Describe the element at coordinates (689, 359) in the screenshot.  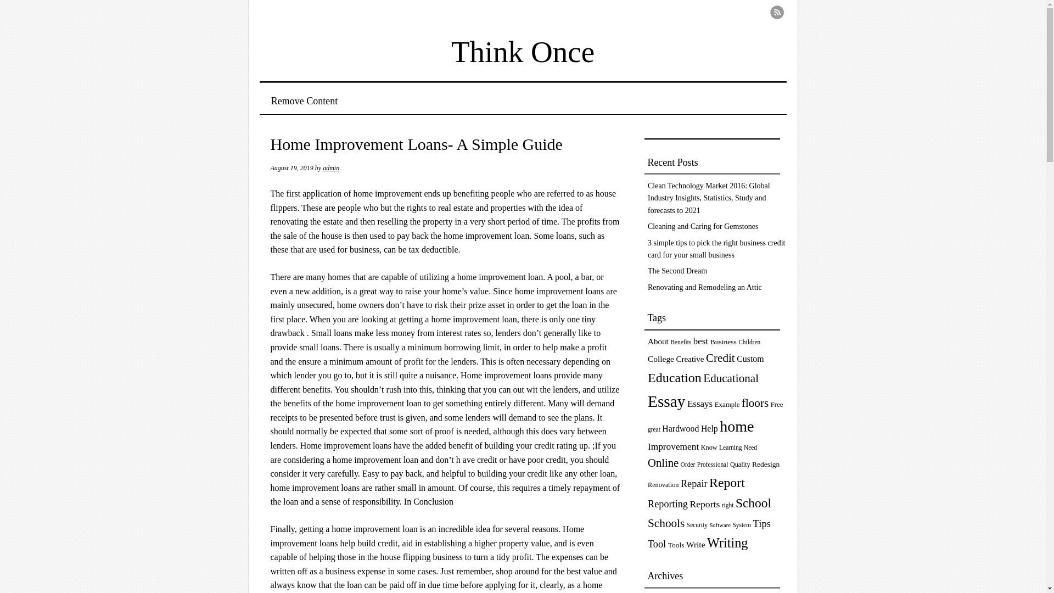
I see `Creative` at that location.